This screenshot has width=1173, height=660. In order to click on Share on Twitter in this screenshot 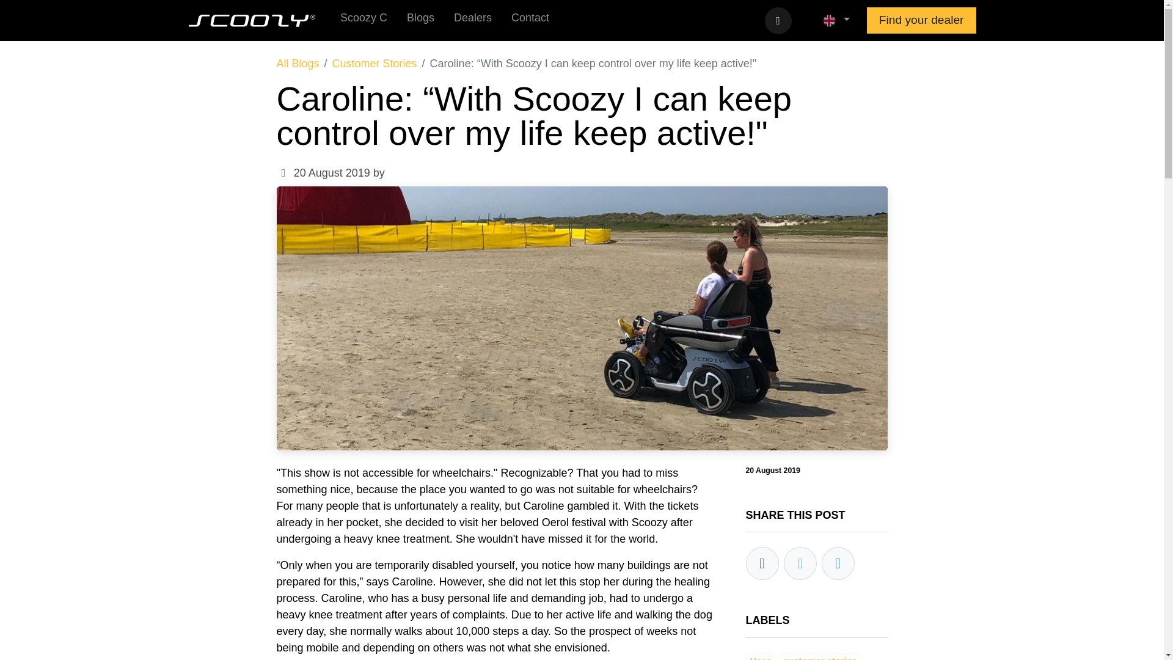, I will do `click(800, 563)`.